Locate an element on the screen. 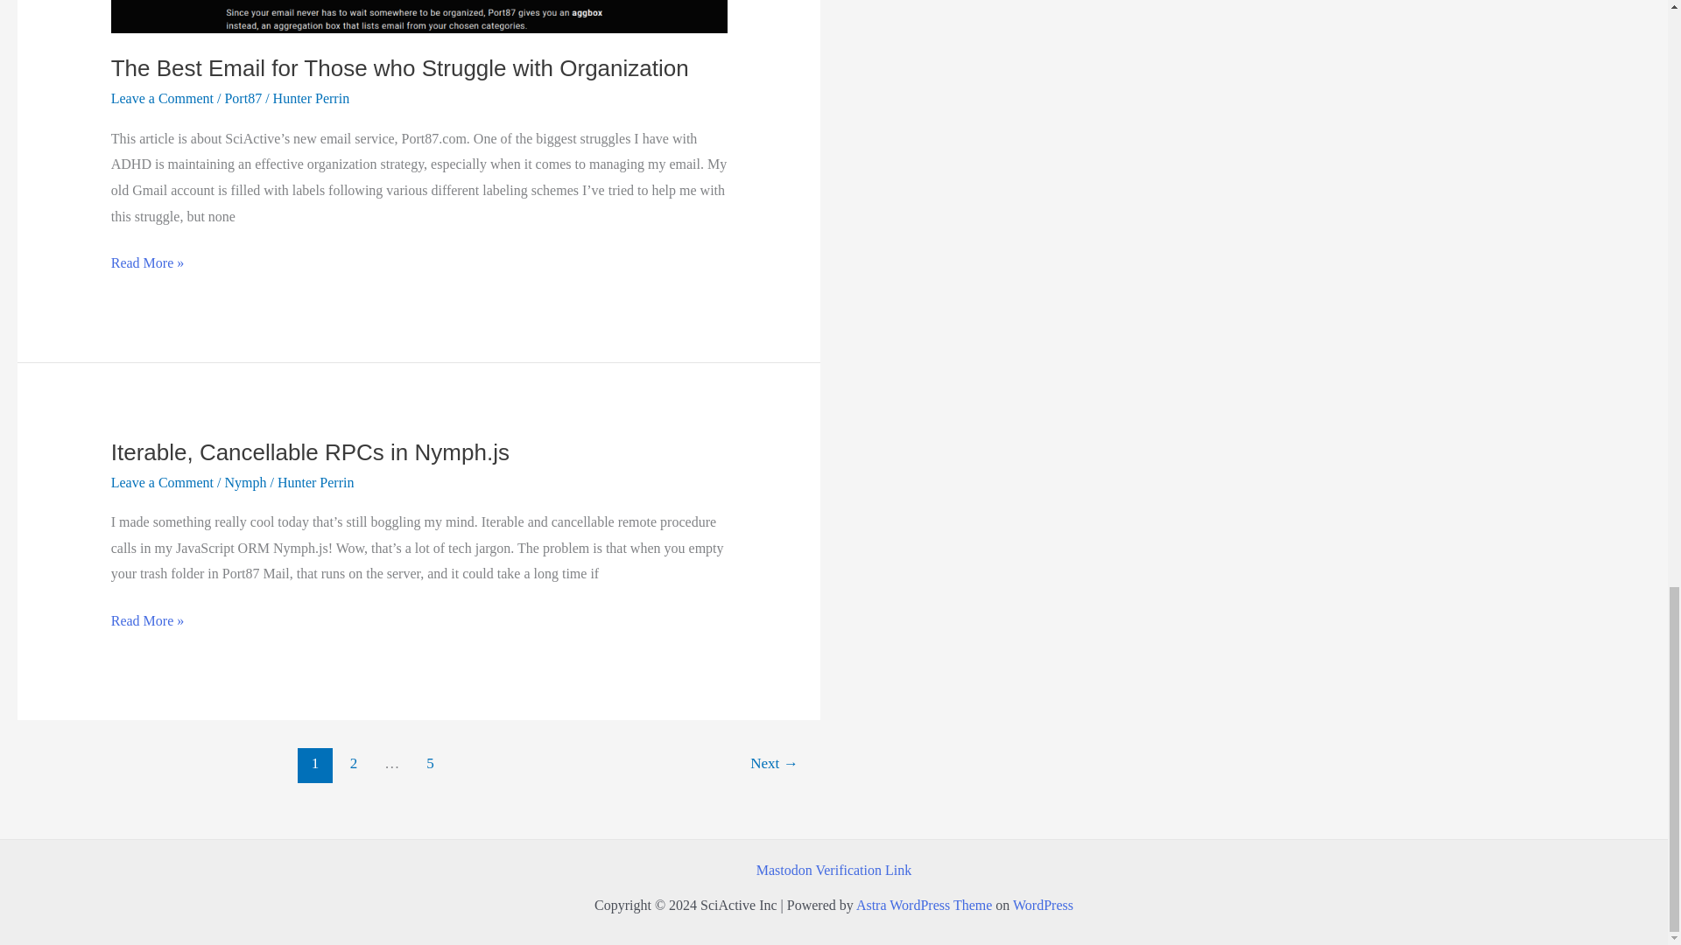 The image size is (1681, 945). Leave a Comment is located at coordinates (161, 98).